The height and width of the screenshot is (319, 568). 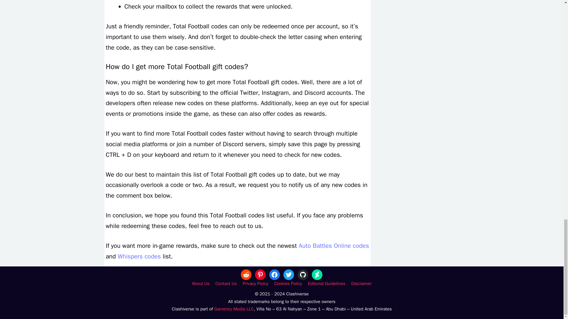 What do you see at coordinates (275, 275) in the screenshot?
I see `Facebook` at bounding box center [275, 275].